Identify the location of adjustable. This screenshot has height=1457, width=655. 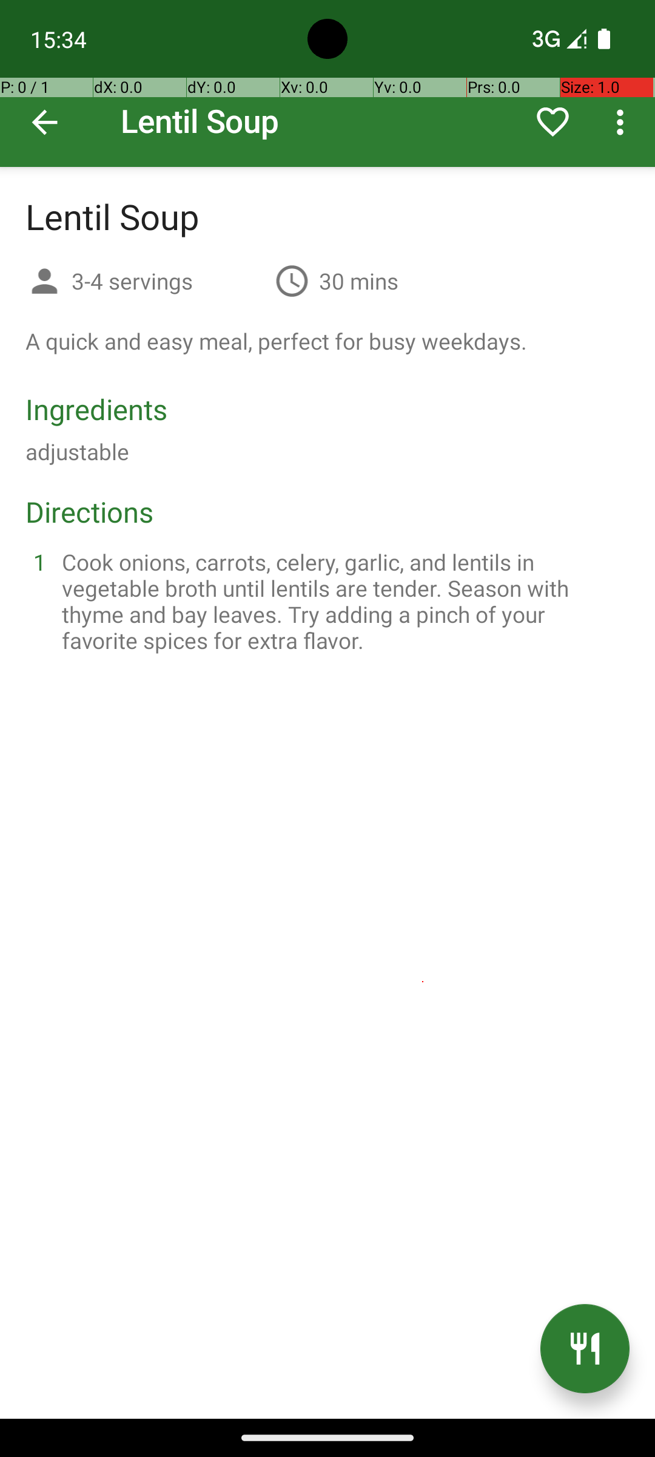
(78, 452).